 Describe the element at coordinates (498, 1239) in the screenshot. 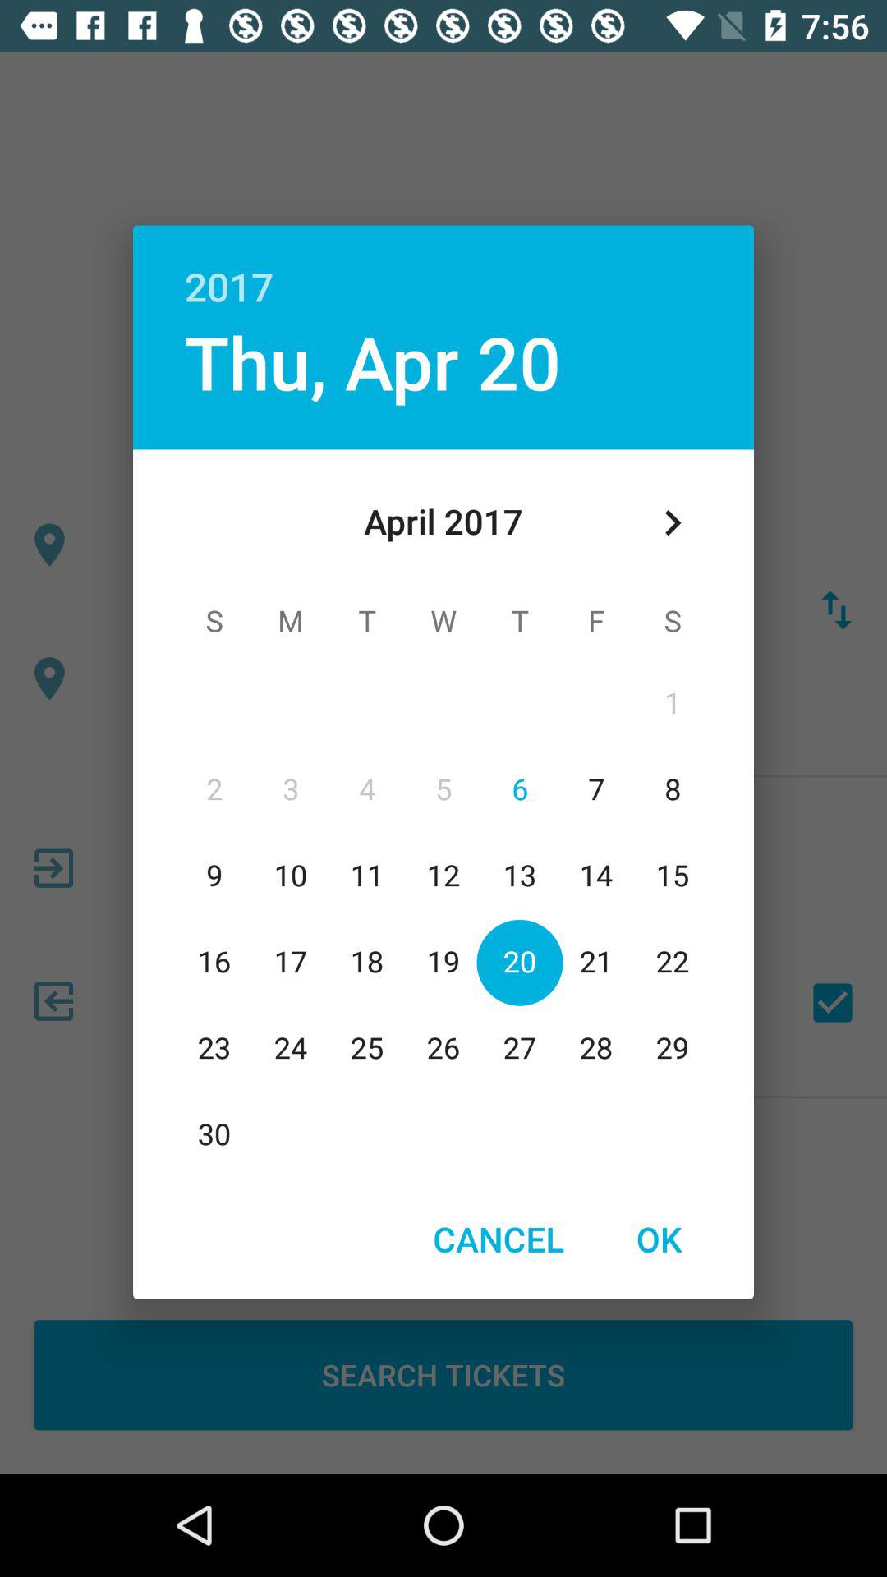

I see `turn off cancel item` at that location.